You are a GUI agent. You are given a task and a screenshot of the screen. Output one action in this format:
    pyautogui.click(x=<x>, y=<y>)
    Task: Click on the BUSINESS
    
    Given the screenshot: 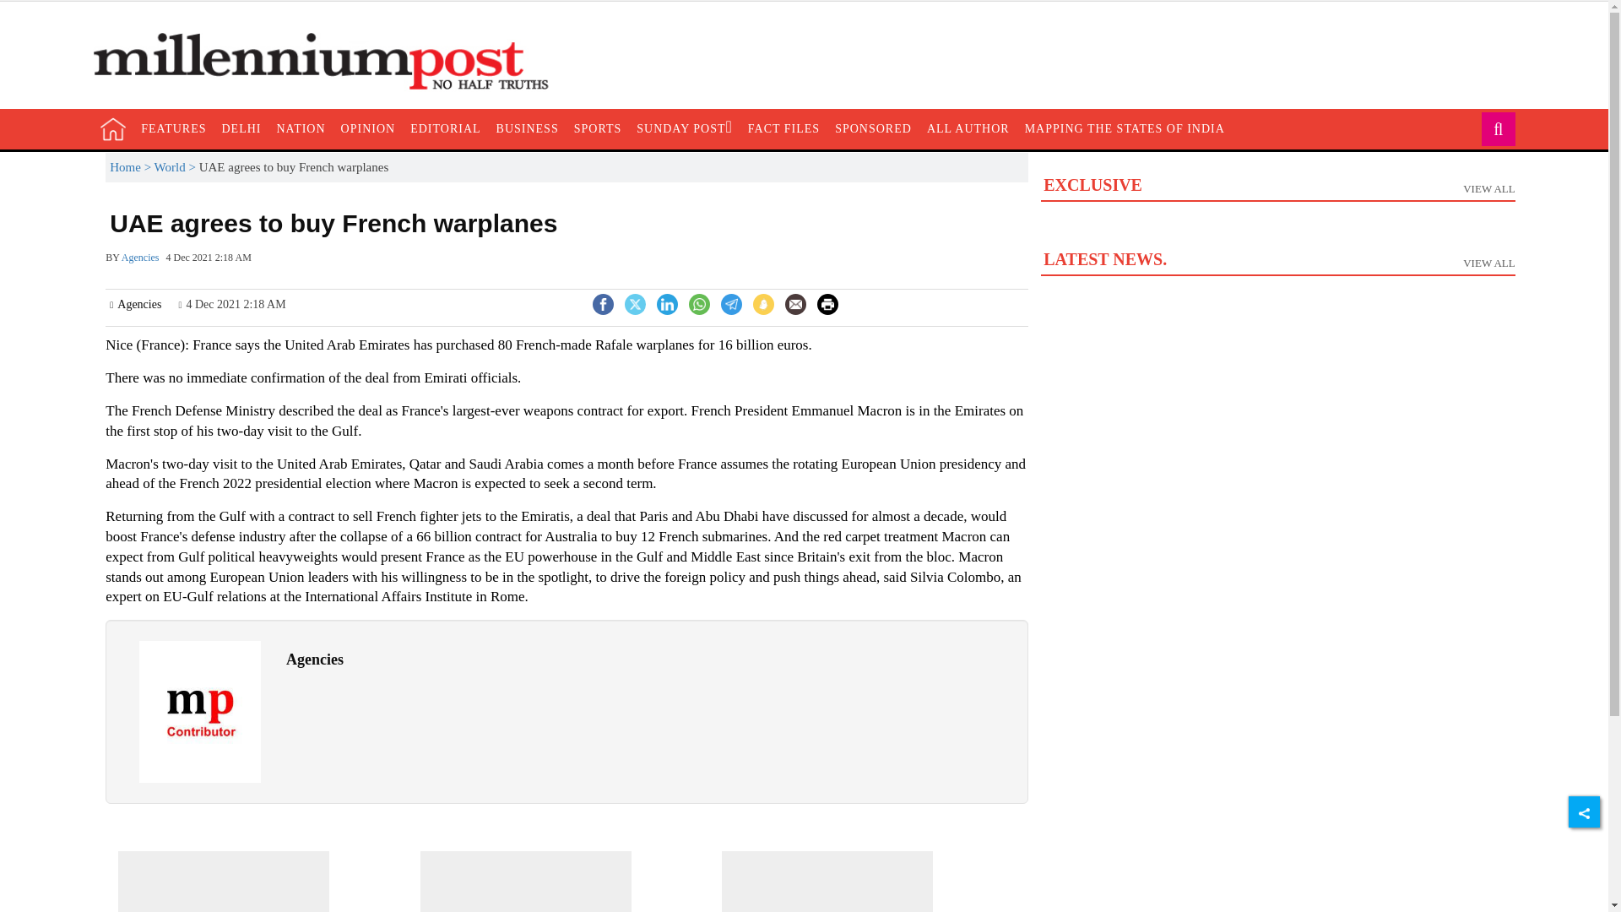 What is the action you would take?
    pyautogui.click(x=527, y=128)
    